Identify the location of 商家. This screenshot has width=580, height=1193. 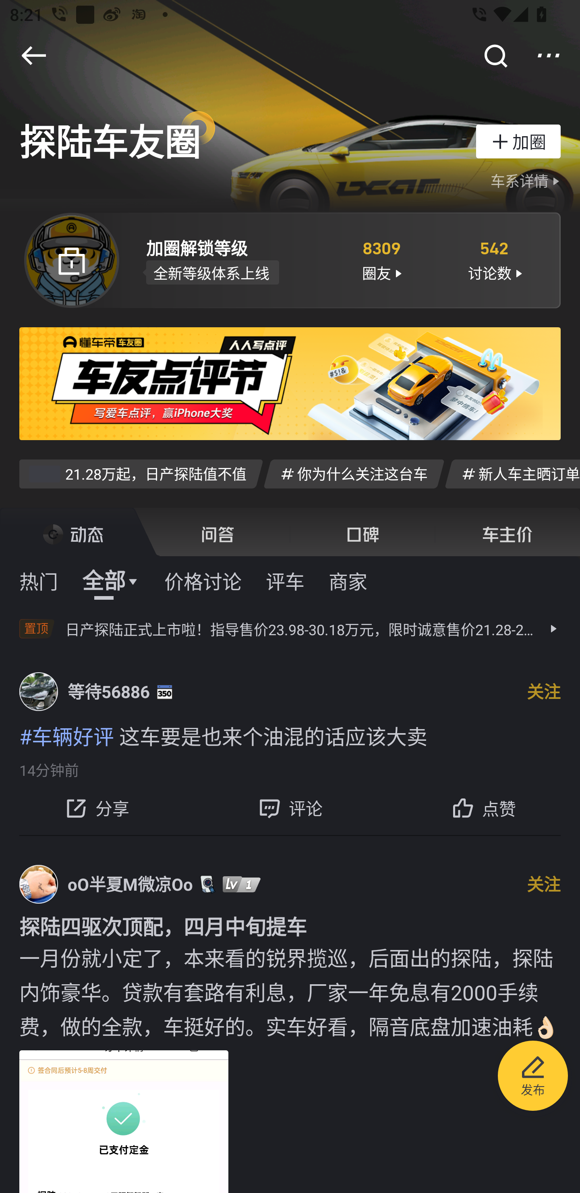
(348, 580).